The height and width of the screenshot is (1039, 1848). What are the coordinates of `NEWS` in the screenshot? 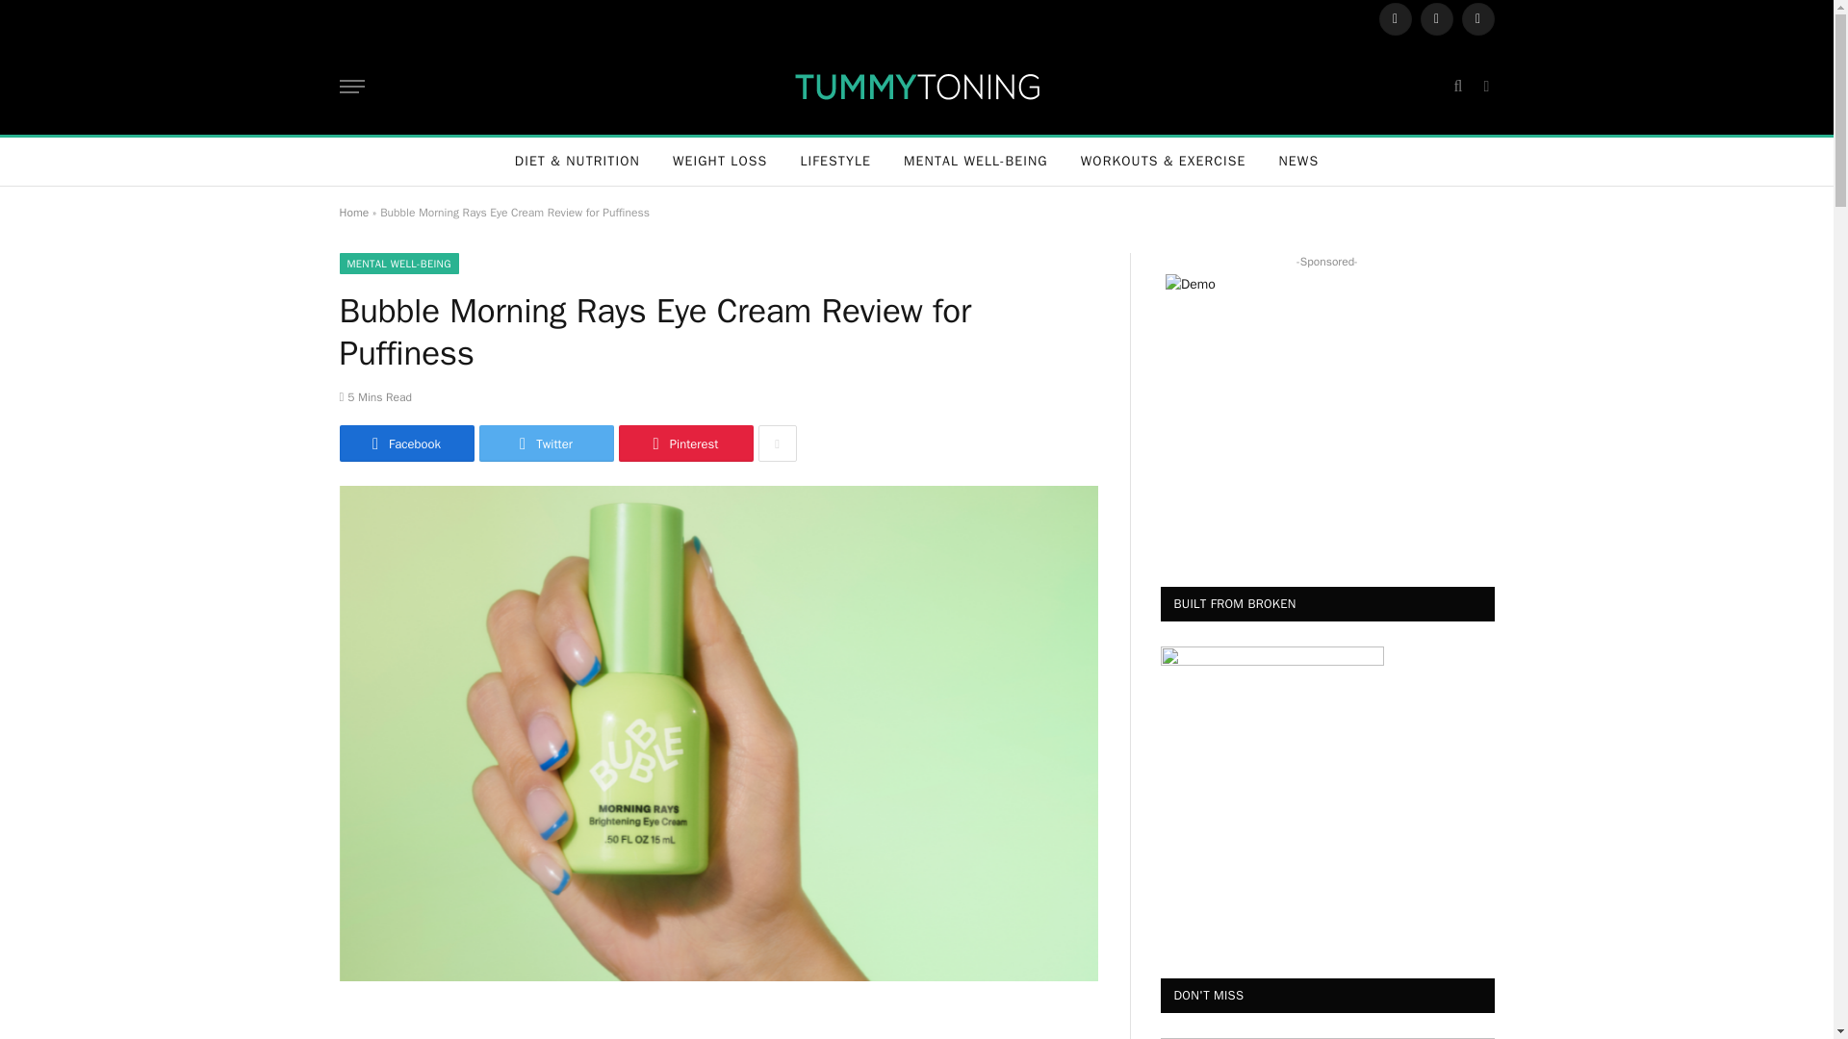 It's located at (1299, 162).